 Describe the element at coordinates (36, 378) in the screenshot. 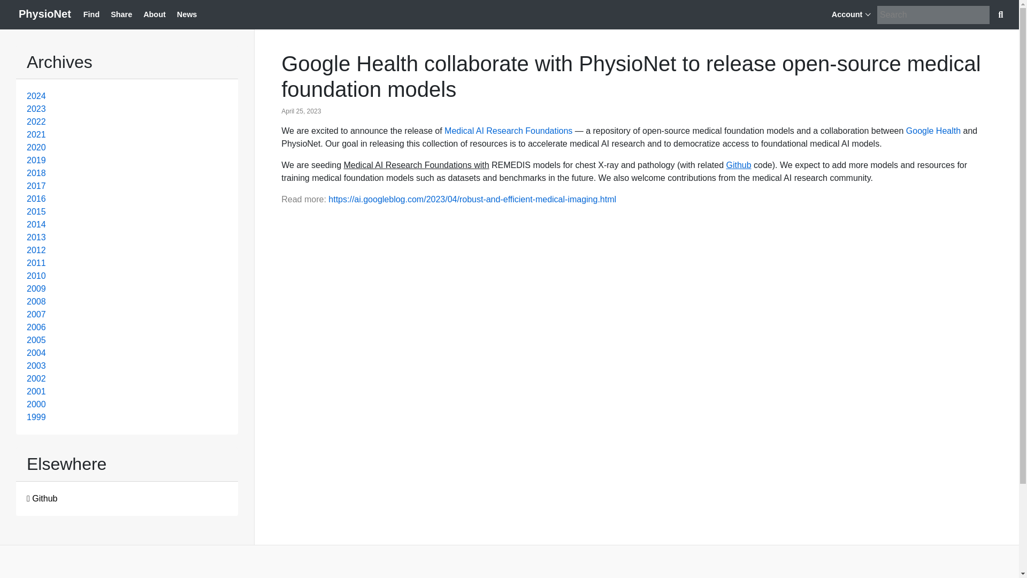

I see `2002` at that location.